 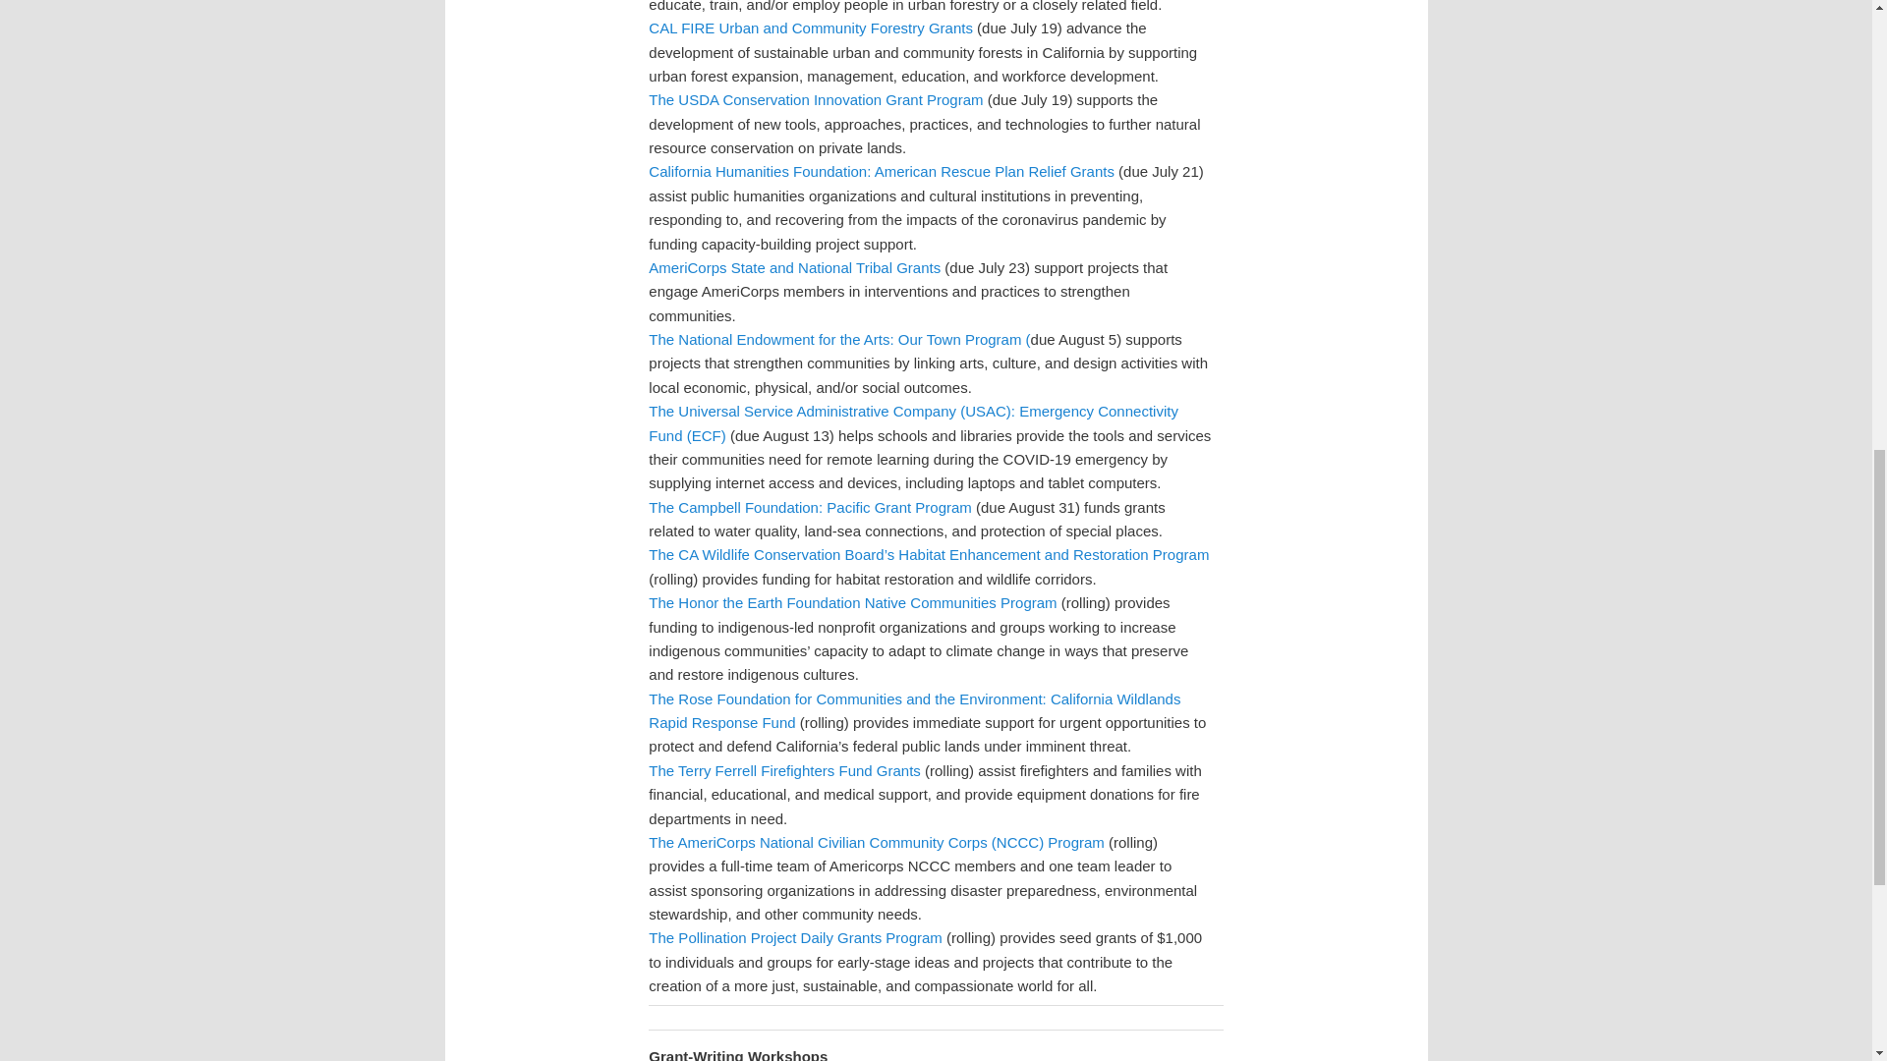 I want to click on CAL FIRE Urban and Community Forestry Grants, so click(x=811, y=28).